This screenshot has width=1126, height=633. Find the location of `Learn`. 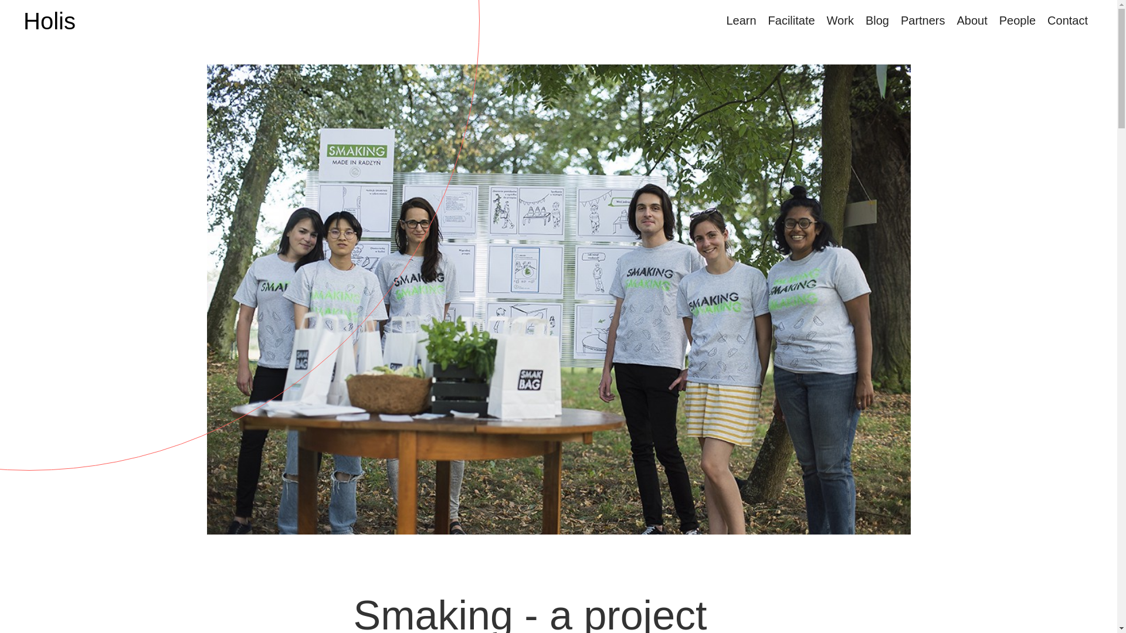

Learn is located at coordinates (741, 20).